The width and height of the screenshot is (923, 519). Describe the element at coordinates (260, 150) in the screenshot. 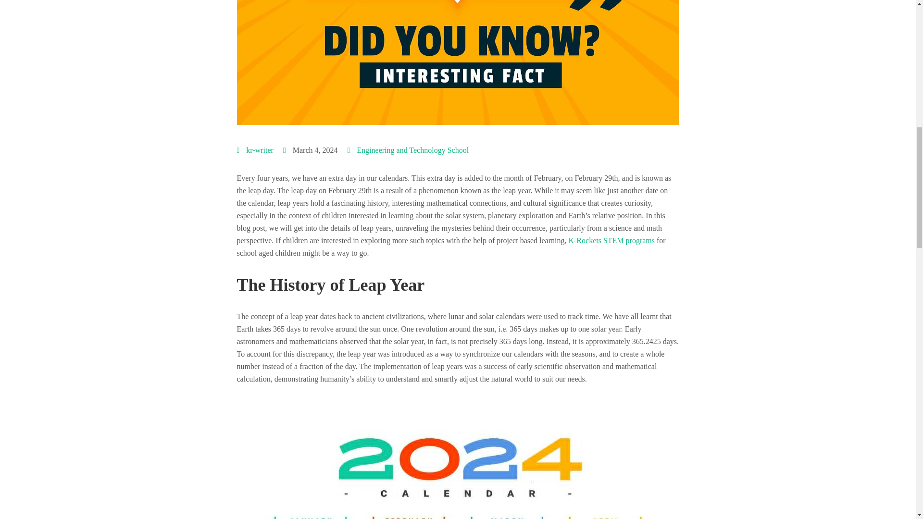

I see `kr-writer` at that location.